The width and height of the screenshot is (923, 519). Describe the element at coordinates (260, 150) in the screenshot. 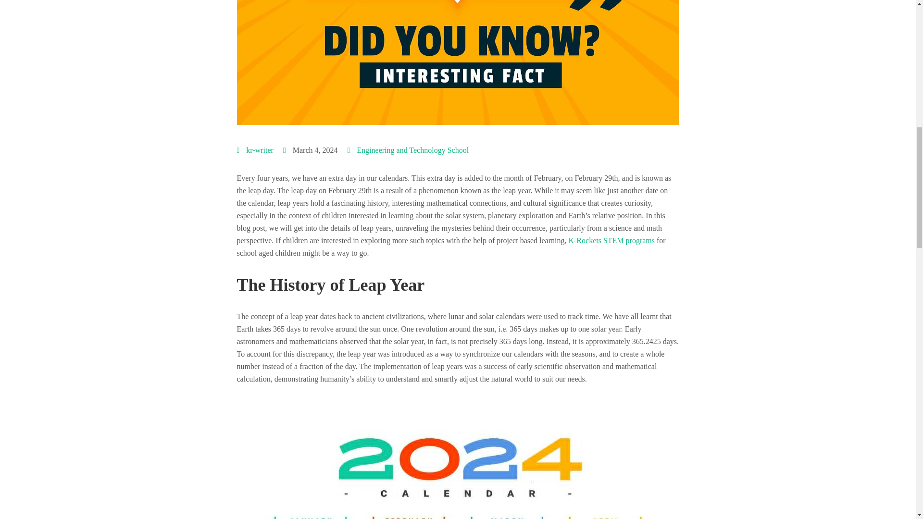

I see `kr-writer` at that location.